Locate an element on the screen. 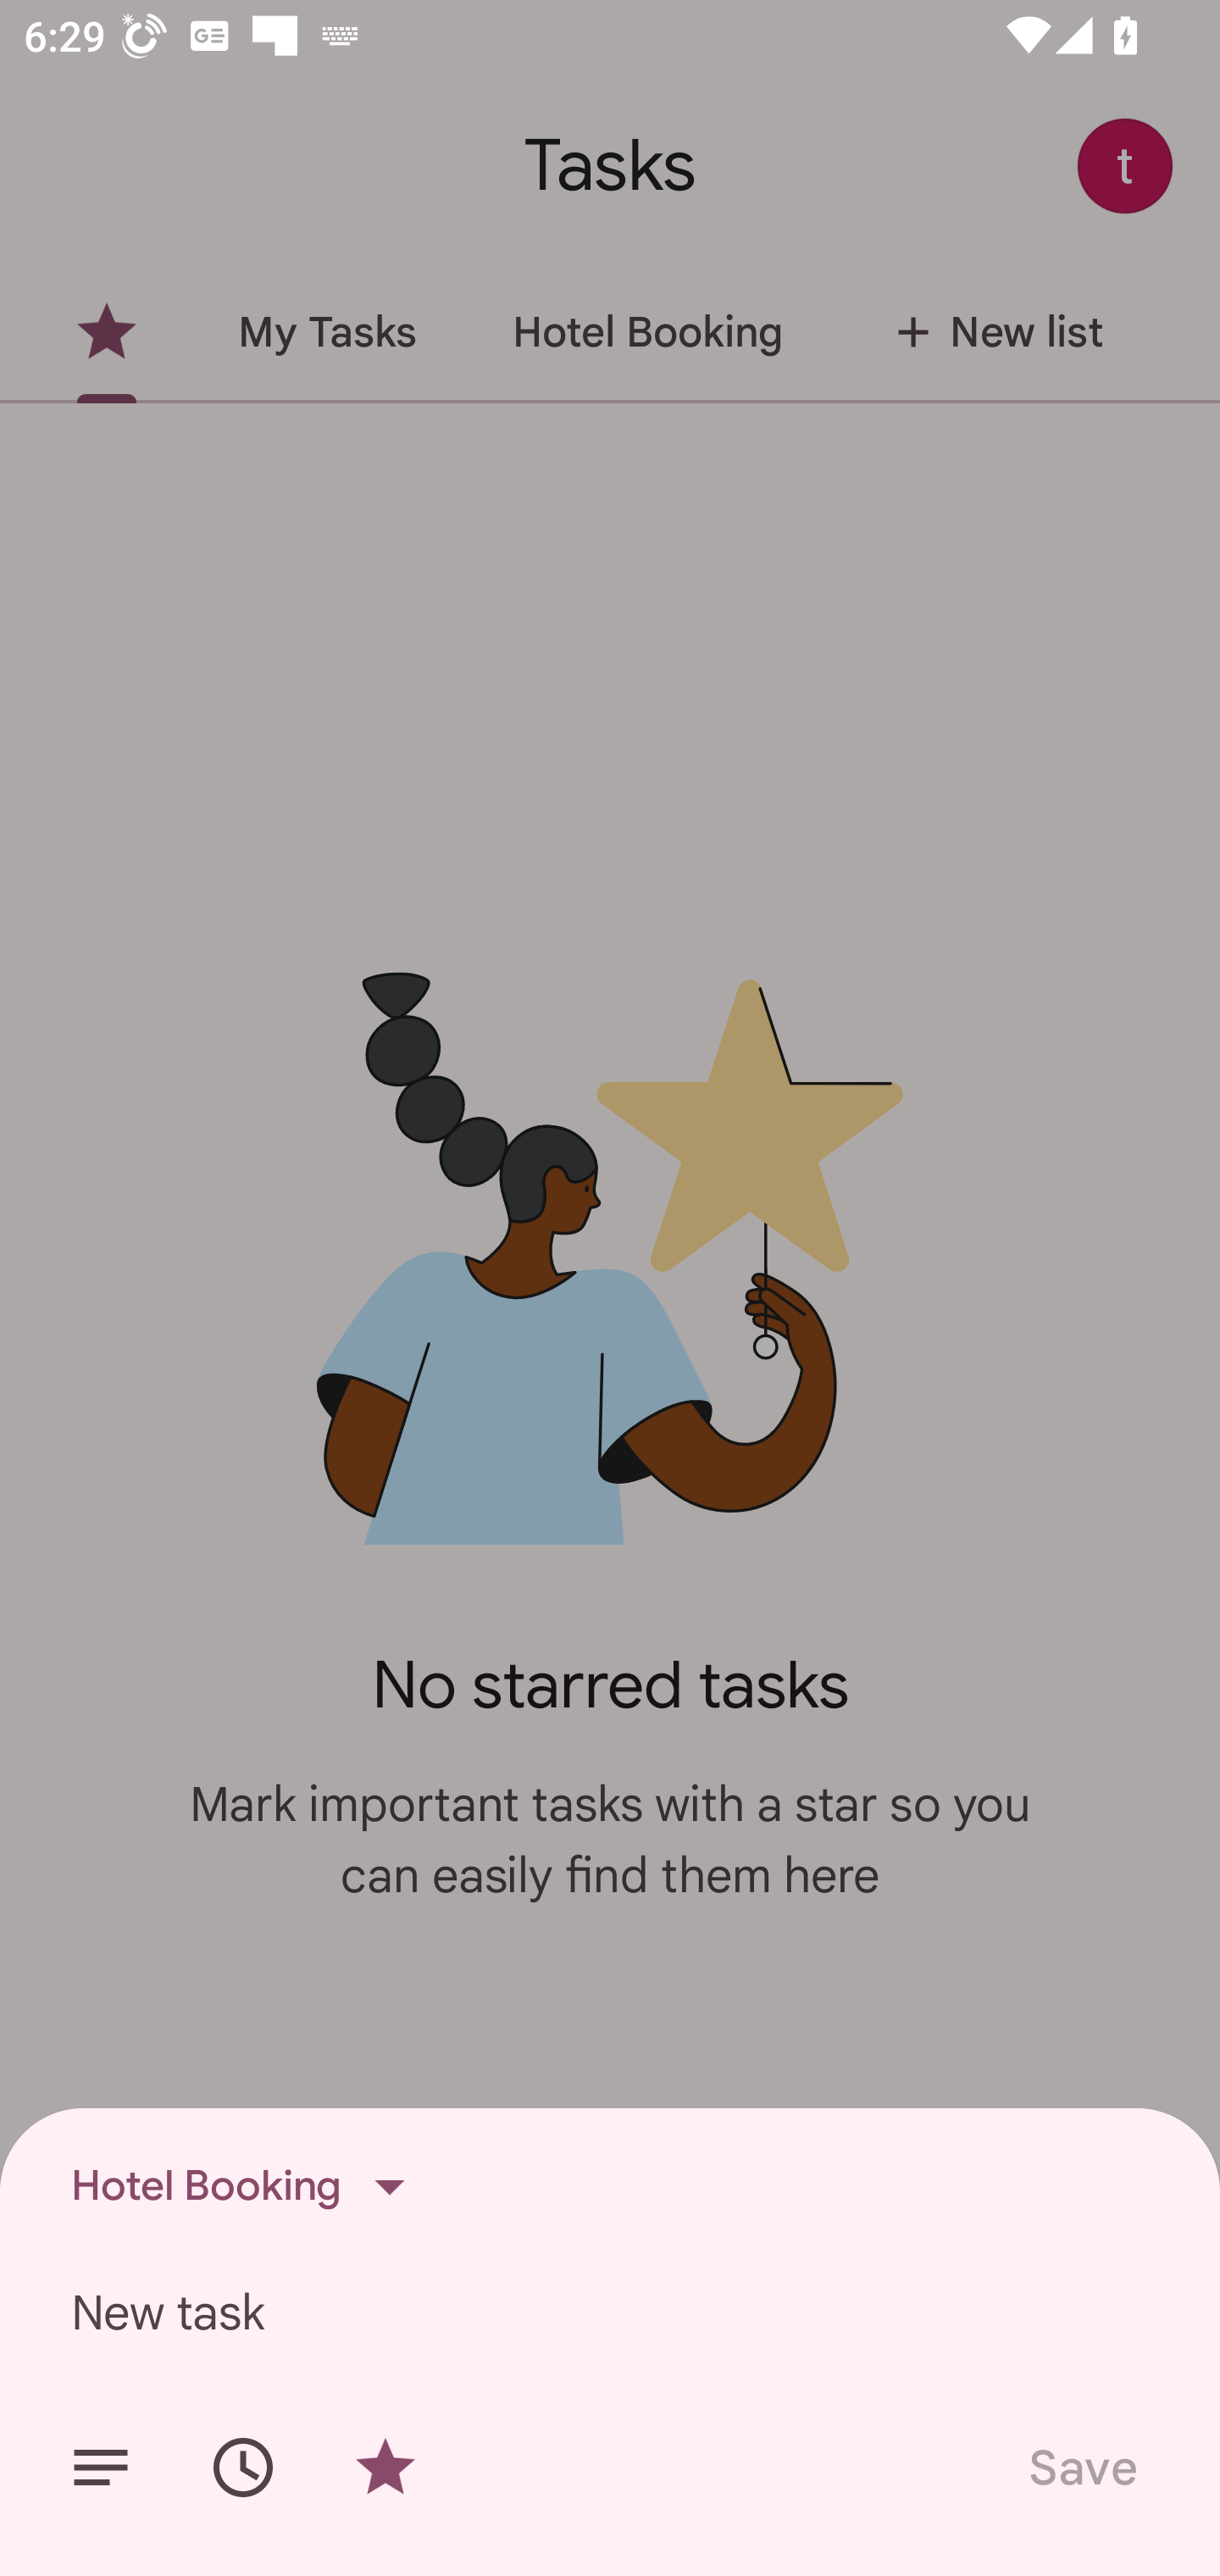 The height and width of the screenshot is (2576, 1220). Hotel Booking List, Hotel Booking selected, 1 of 2 is located at coordinates (247, 2186).